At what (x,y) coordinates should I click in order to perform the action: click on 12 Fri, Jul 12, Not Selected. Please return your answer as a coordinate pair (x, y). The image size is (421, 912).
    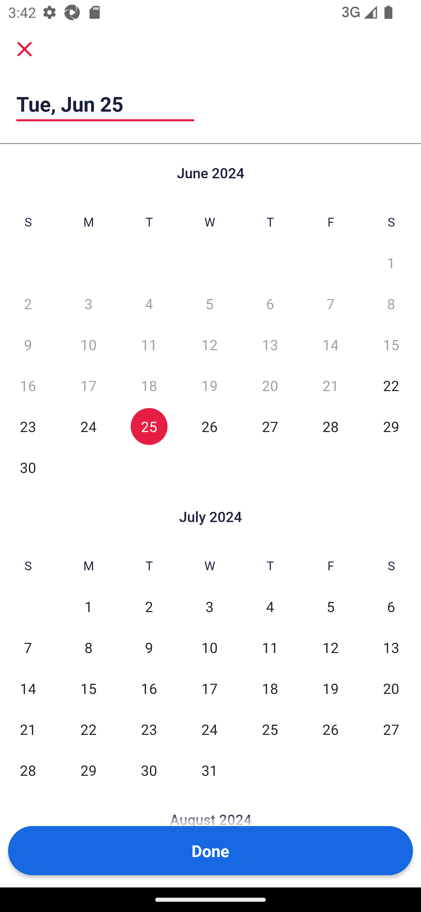
    Looking at the image, I should click on (330, 647).